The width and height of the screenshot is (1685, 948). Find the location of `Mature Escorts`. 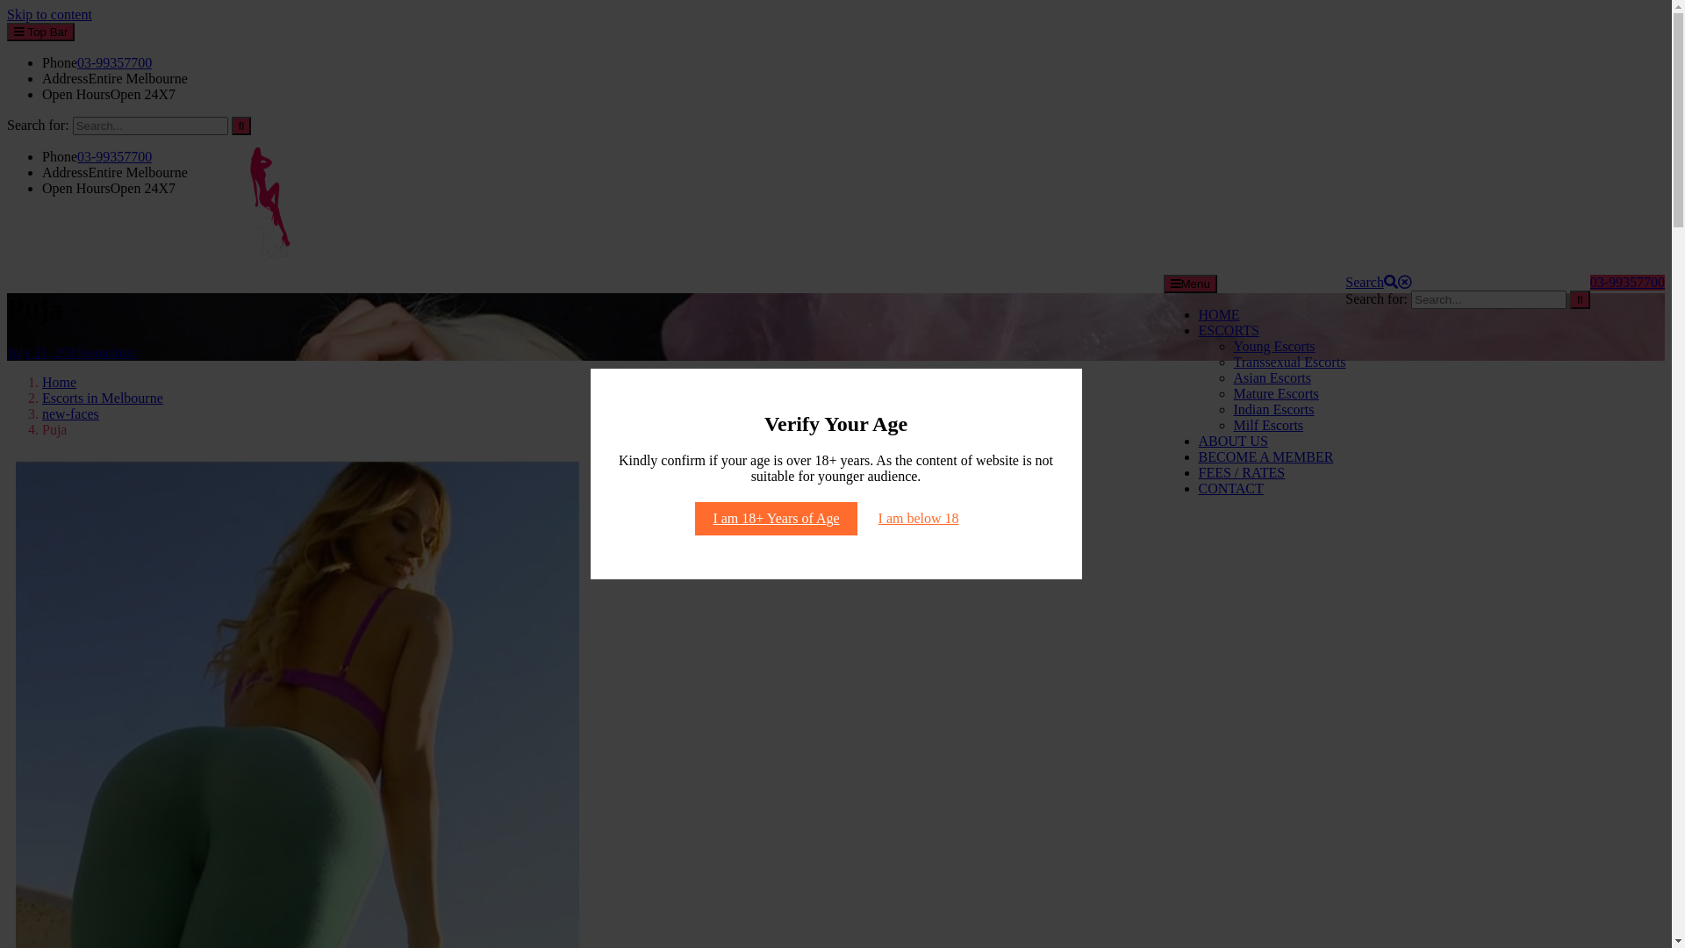

Mature Escorts is located at coordinates (1276, 393).